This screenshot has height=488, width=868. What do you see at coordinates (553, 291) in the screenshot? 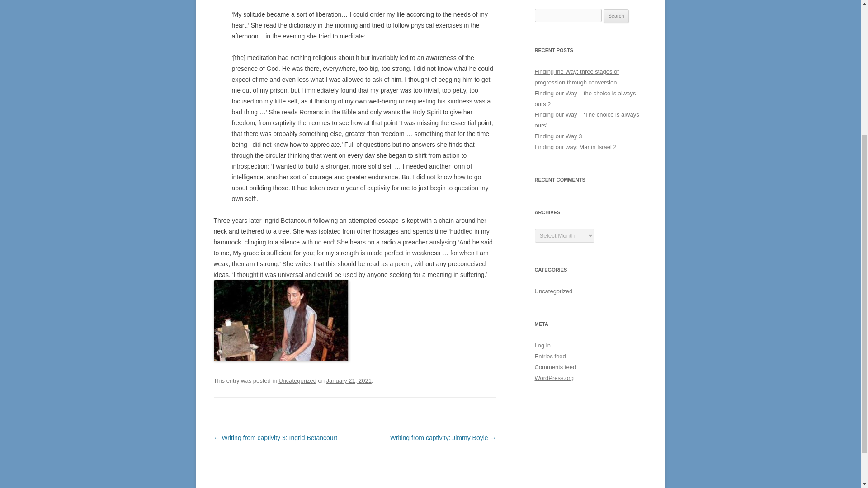
I see `Uncategorized` at bounding box center [553, 291].